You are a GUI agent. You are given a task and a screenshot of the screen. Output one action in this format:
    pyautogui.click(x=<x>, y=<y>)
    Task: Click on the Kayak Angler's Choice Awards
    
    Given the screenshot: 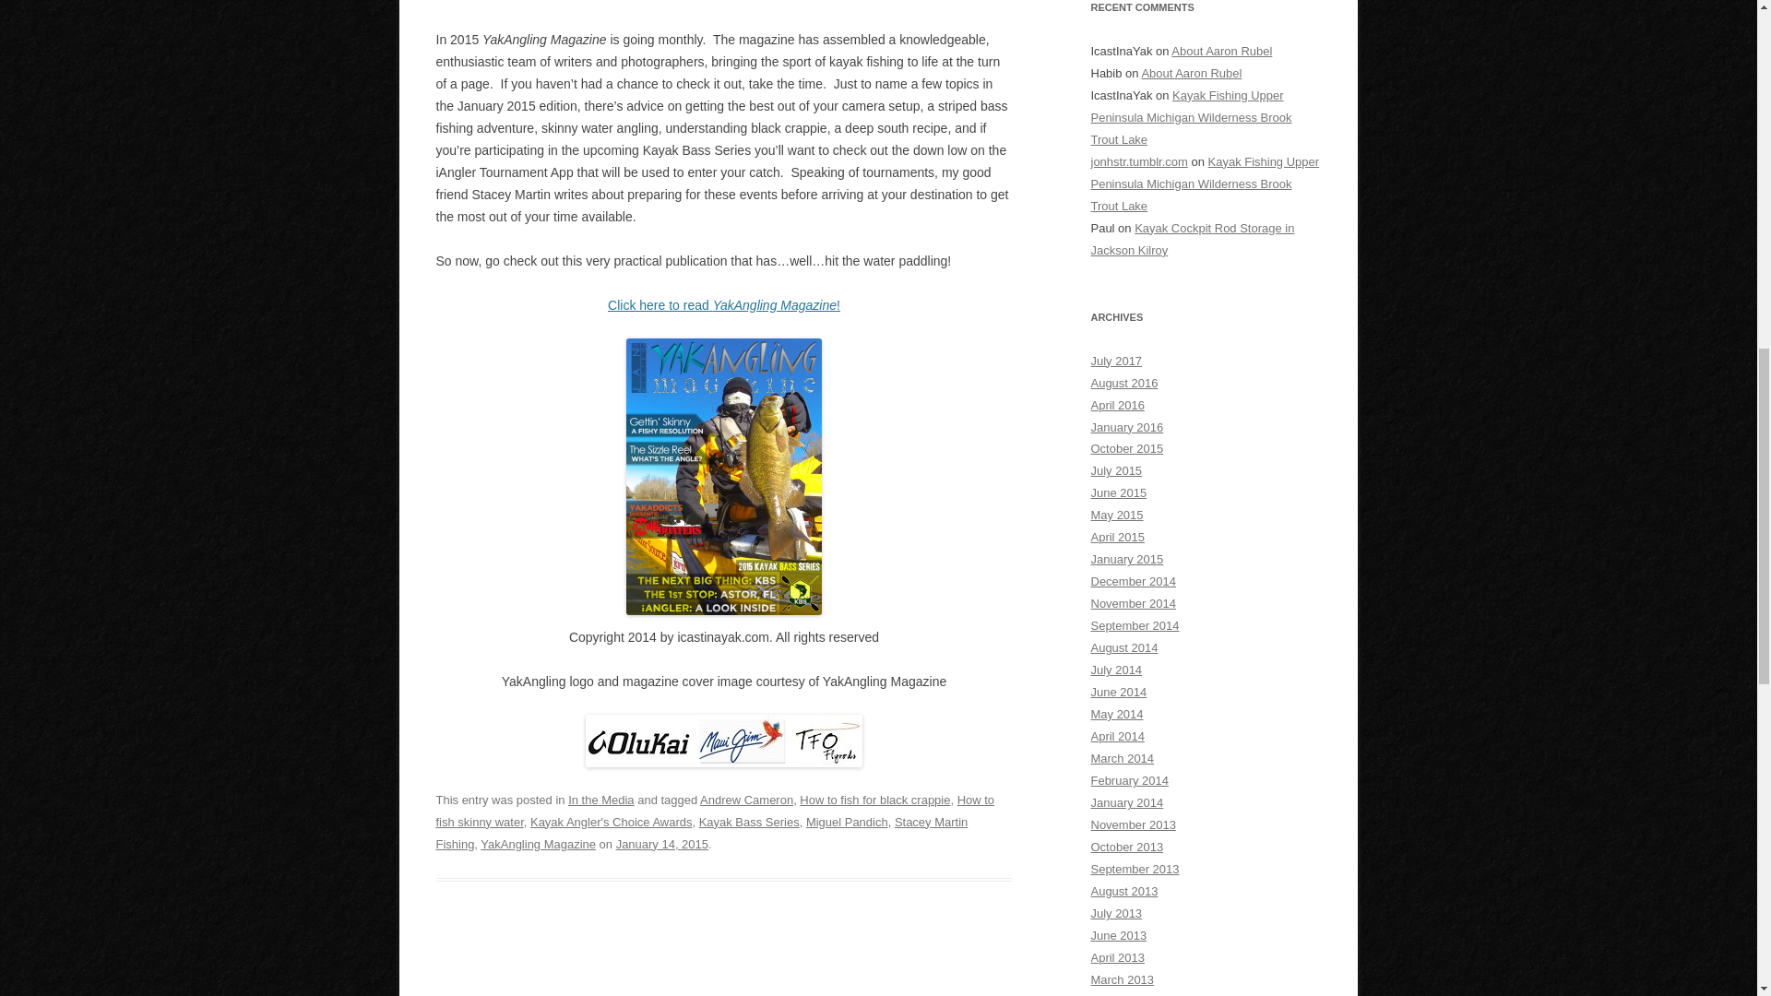 What is the action you would take?
    pyautogui.click(x=611, y=822)
    